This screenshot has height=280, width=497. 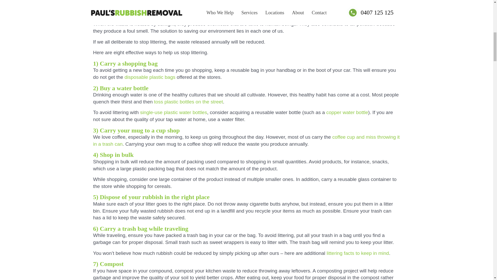 What do you see at coordinates (150, 77) in the screenshot?
I see `disposable plastic bags` at bounding box center [150, 77].